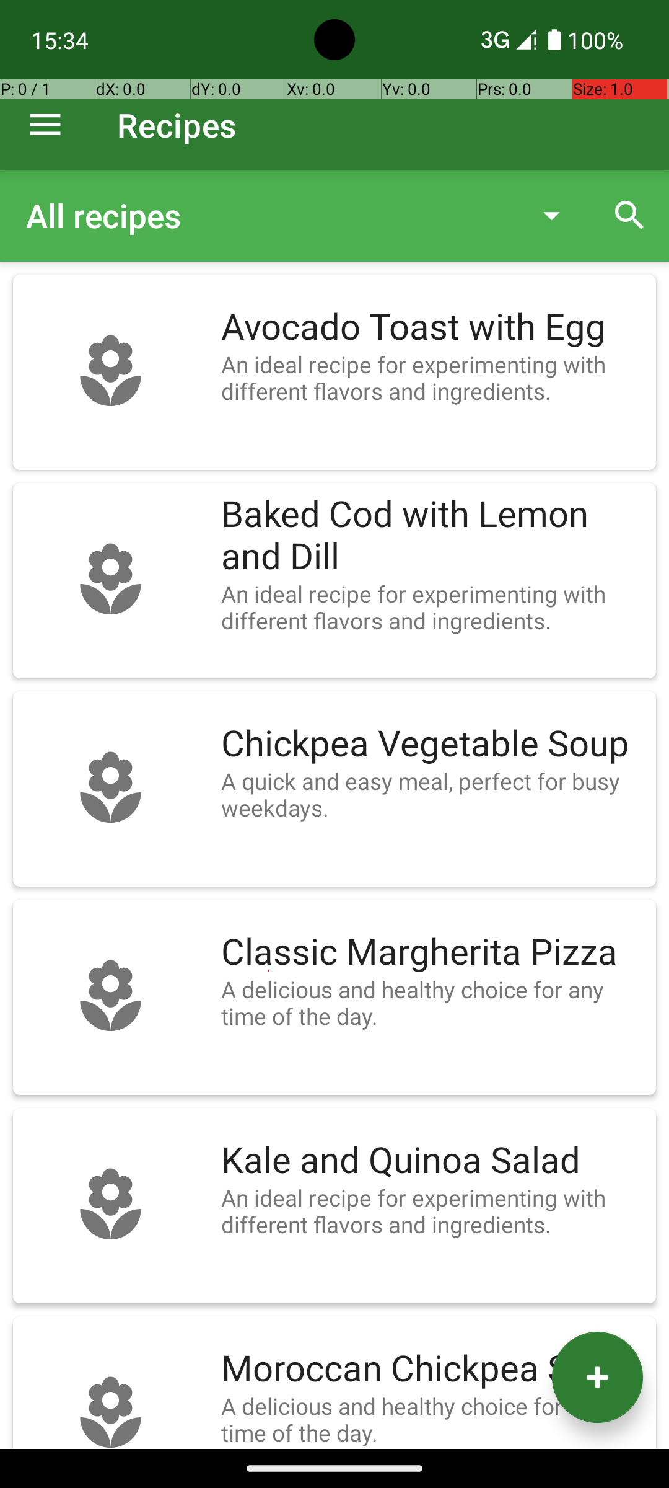 This screenshot has height=1488, width=669. I want to click on Moroccan Chickpea Stew, so click(432, 1369).